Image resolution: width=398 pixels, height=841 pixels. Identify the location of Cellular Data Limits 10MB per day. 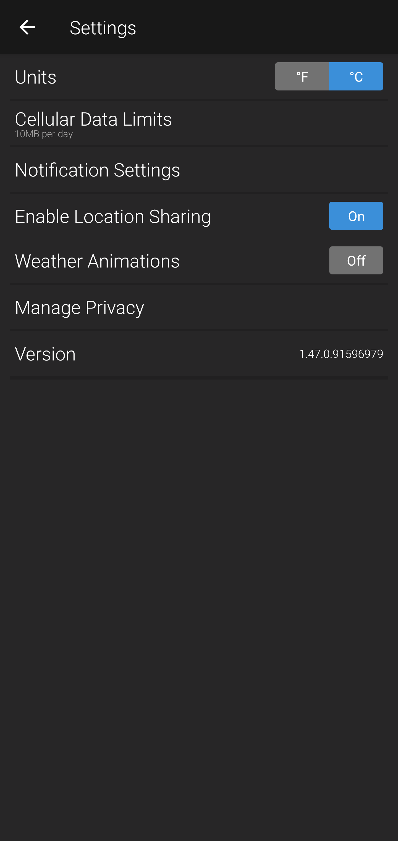
(199, 123).